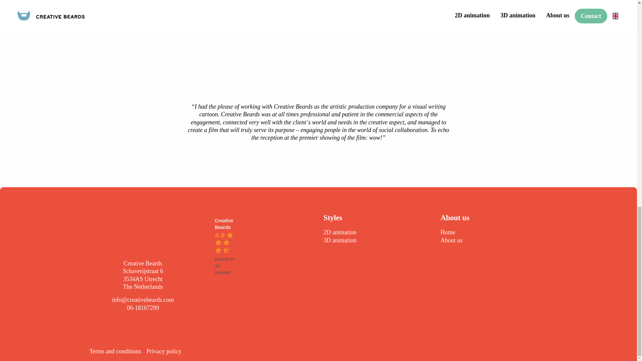  What do you see at coordinates (225, 281) in the screenshot?
I see `powered by Google` at bounding box center [225, 281].